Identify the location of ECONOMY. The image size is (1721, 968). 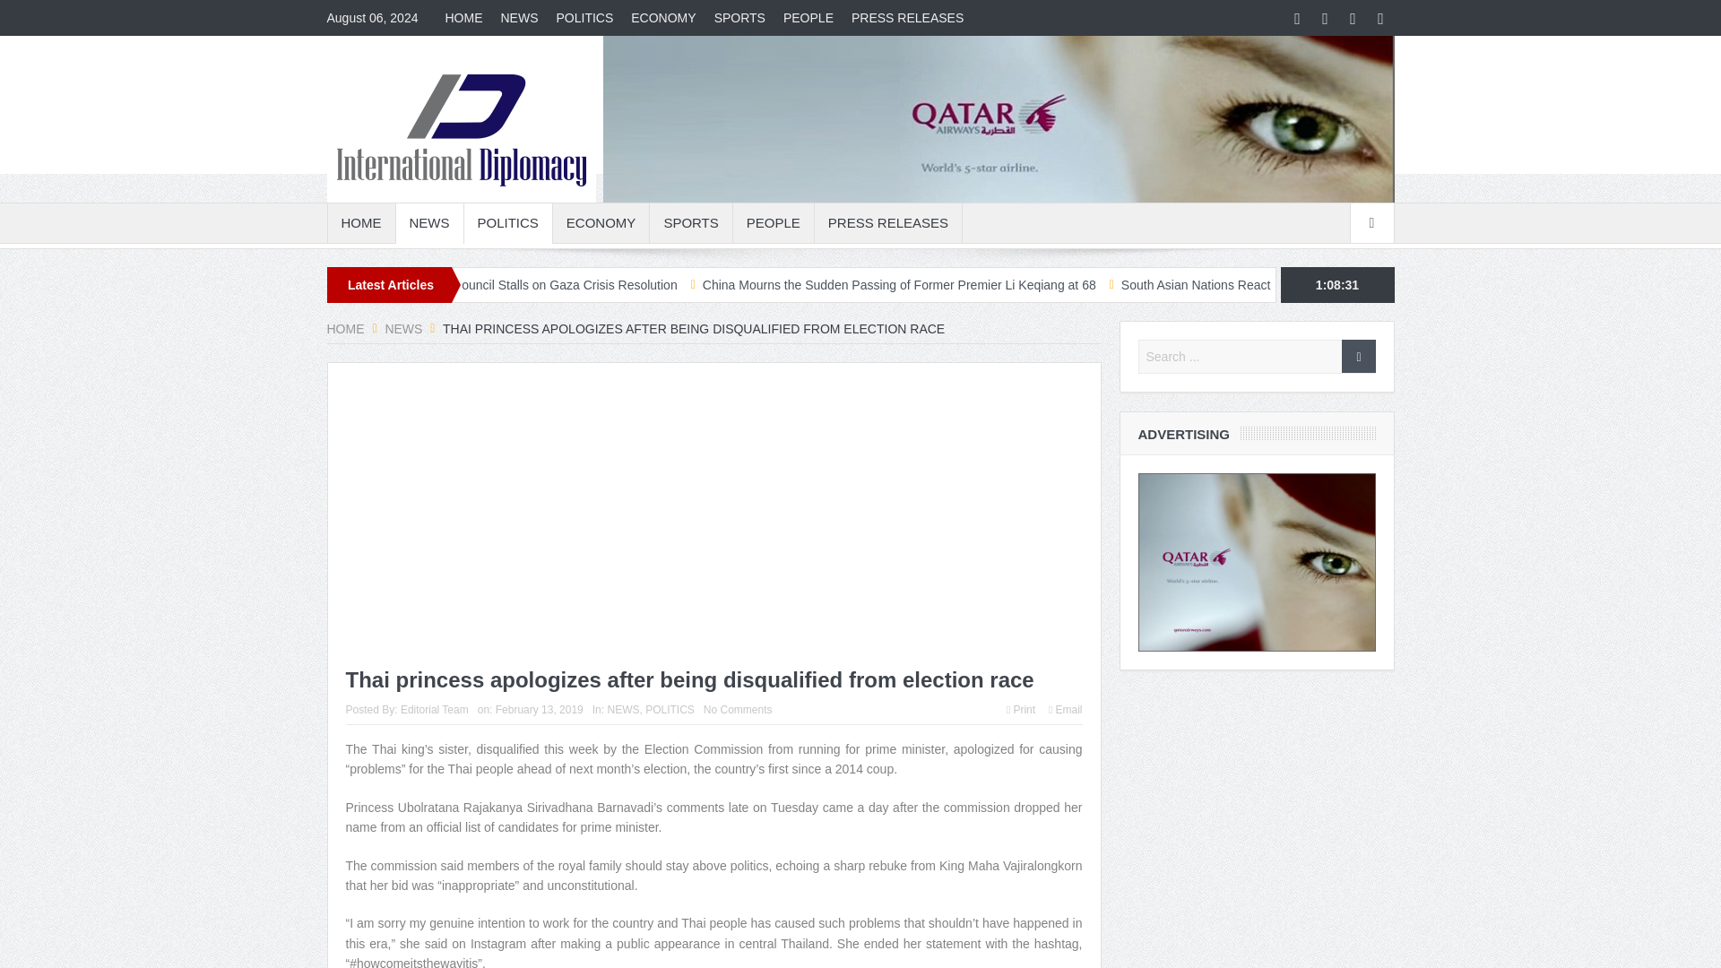
(601, 222).